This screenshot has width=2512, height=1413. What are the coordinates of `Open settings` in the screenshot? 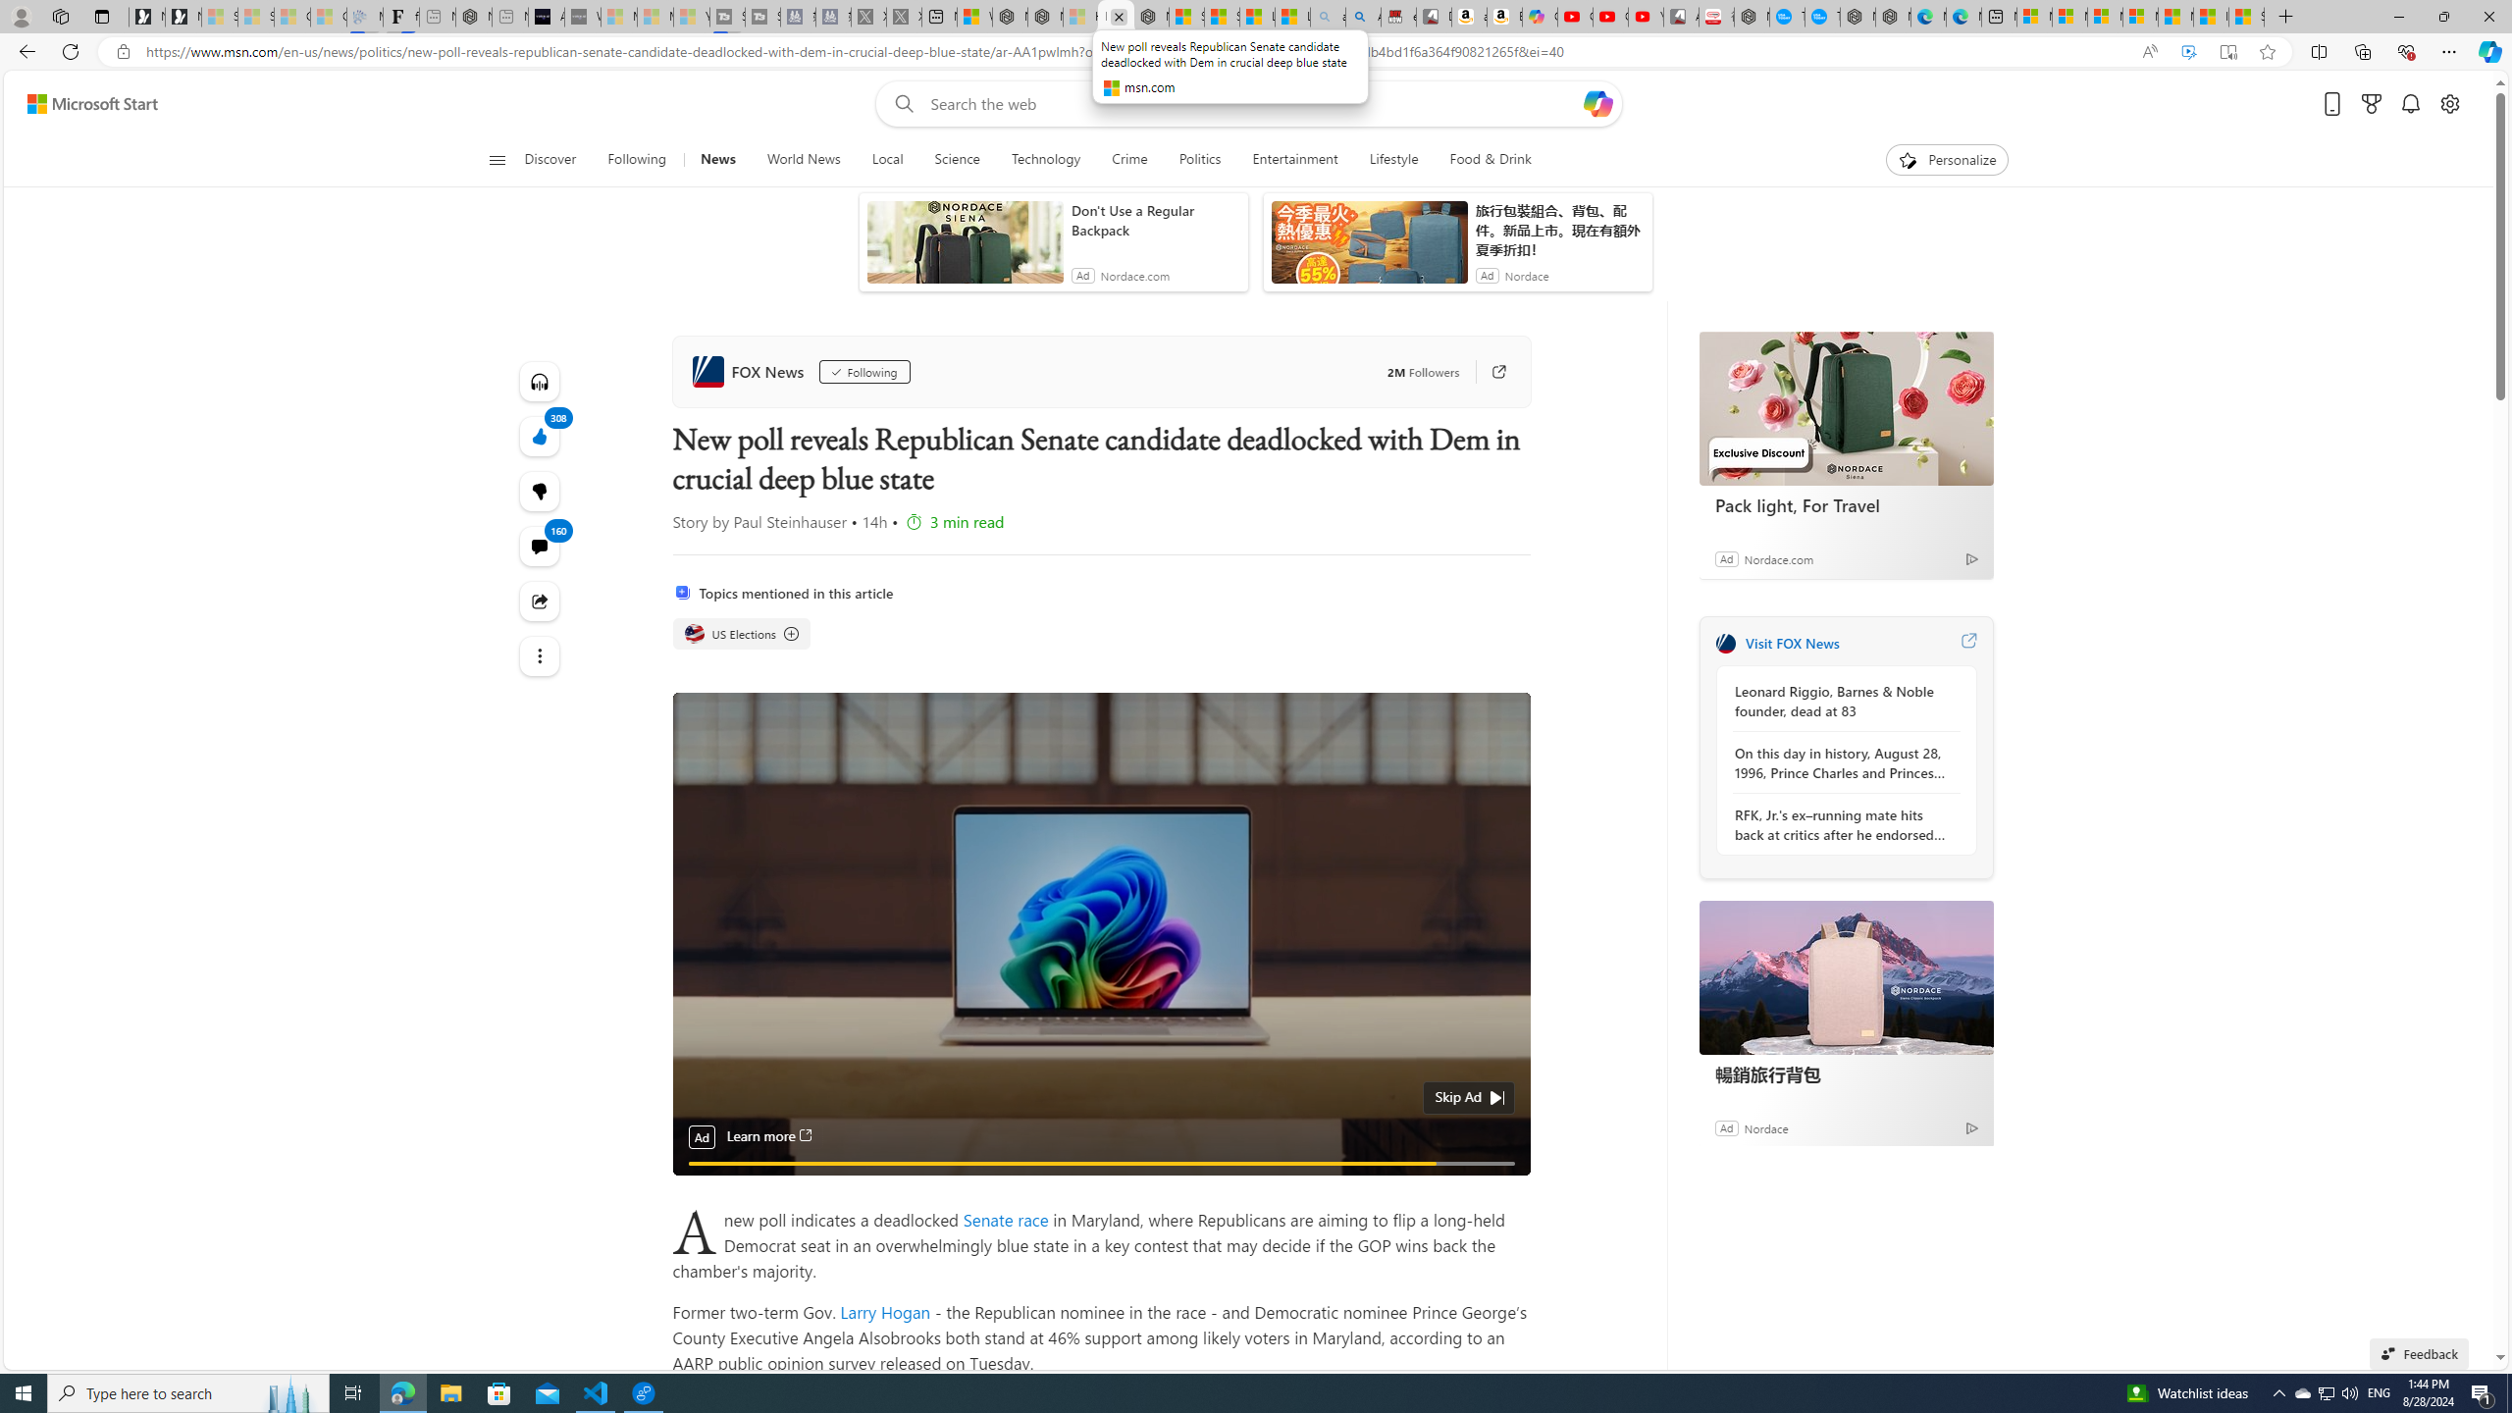 It's located at (2450, 104).